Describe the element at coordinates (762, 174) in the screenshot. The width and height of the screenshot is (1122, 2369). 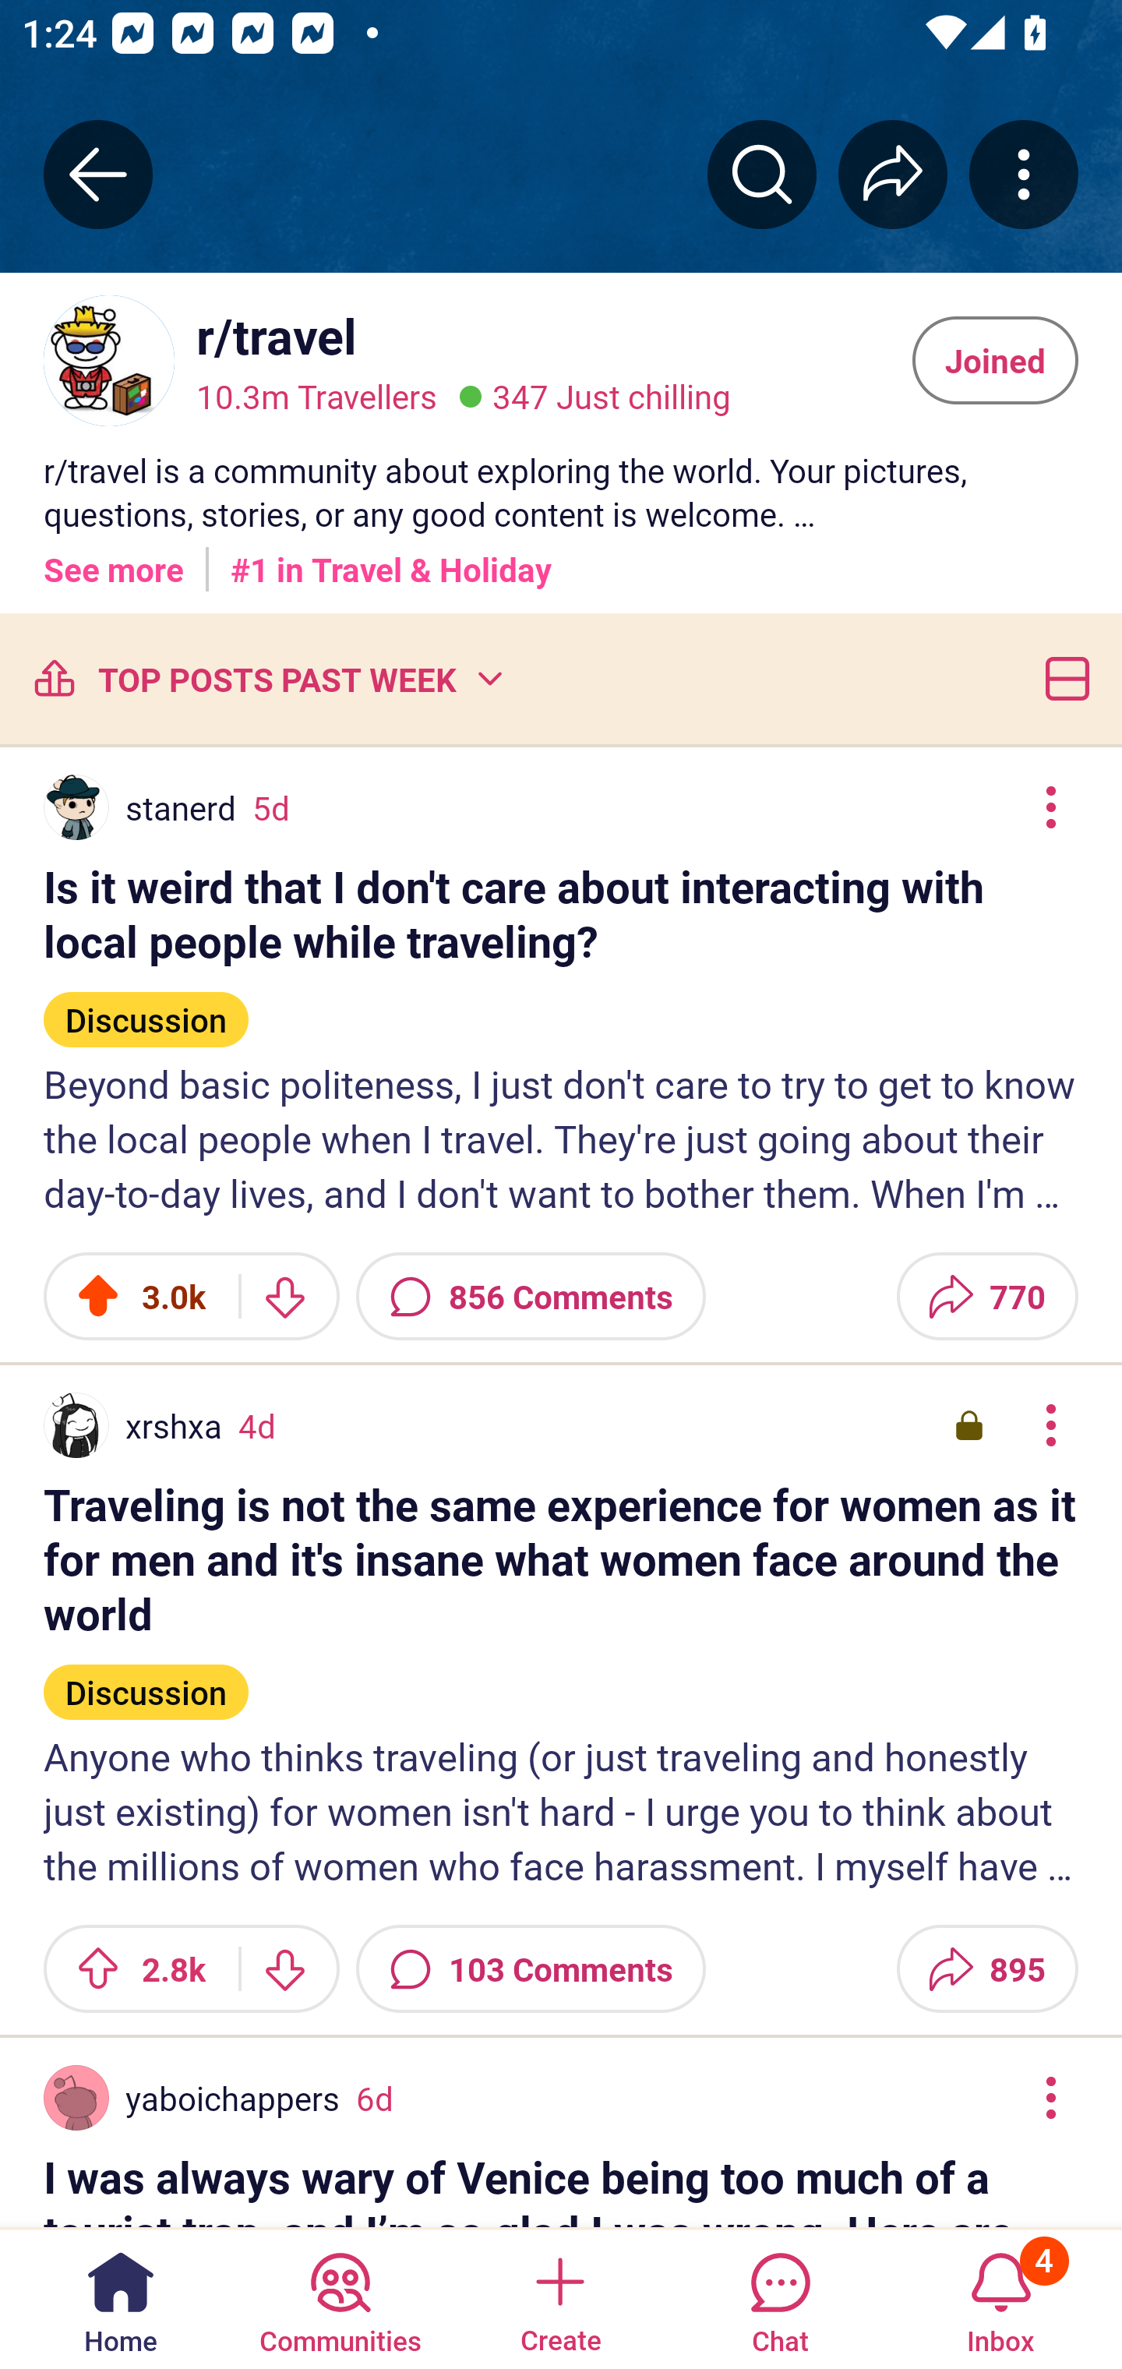
I see `Search r/﻿travel` at that location.